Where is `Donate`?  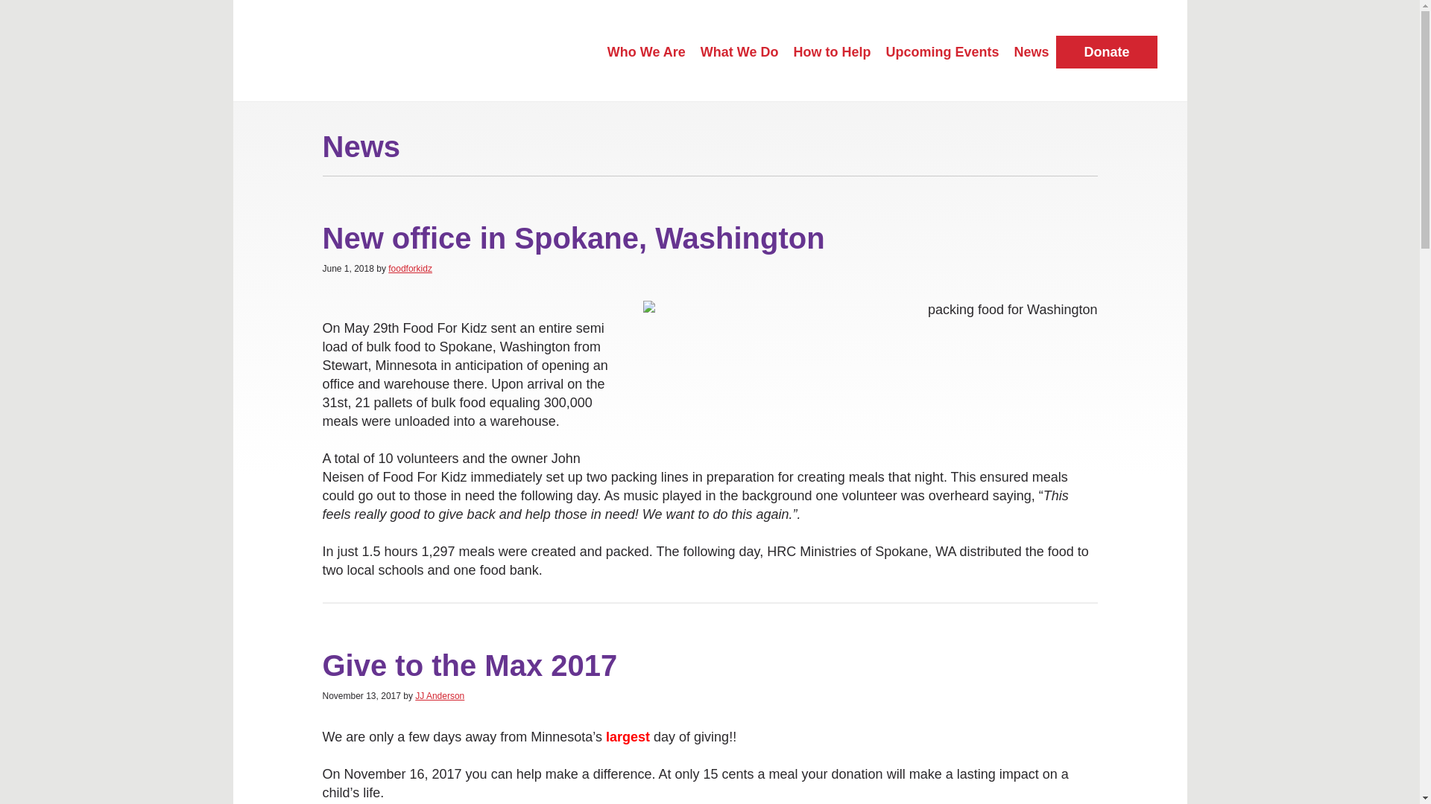
Donate is located at coordinates (1106, 51).